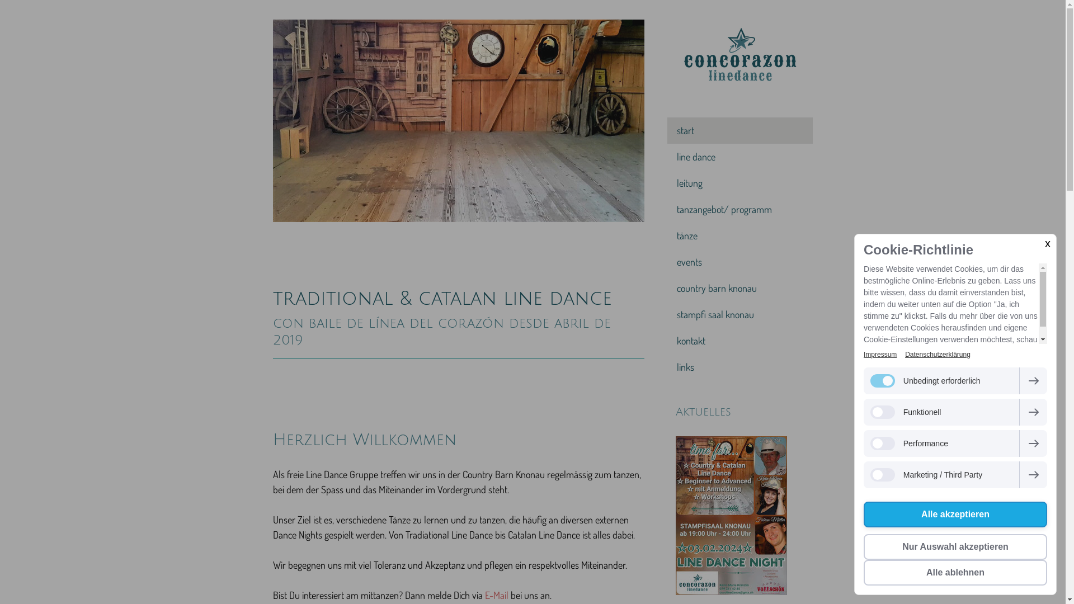  I want to click on links, so click(739, 367).